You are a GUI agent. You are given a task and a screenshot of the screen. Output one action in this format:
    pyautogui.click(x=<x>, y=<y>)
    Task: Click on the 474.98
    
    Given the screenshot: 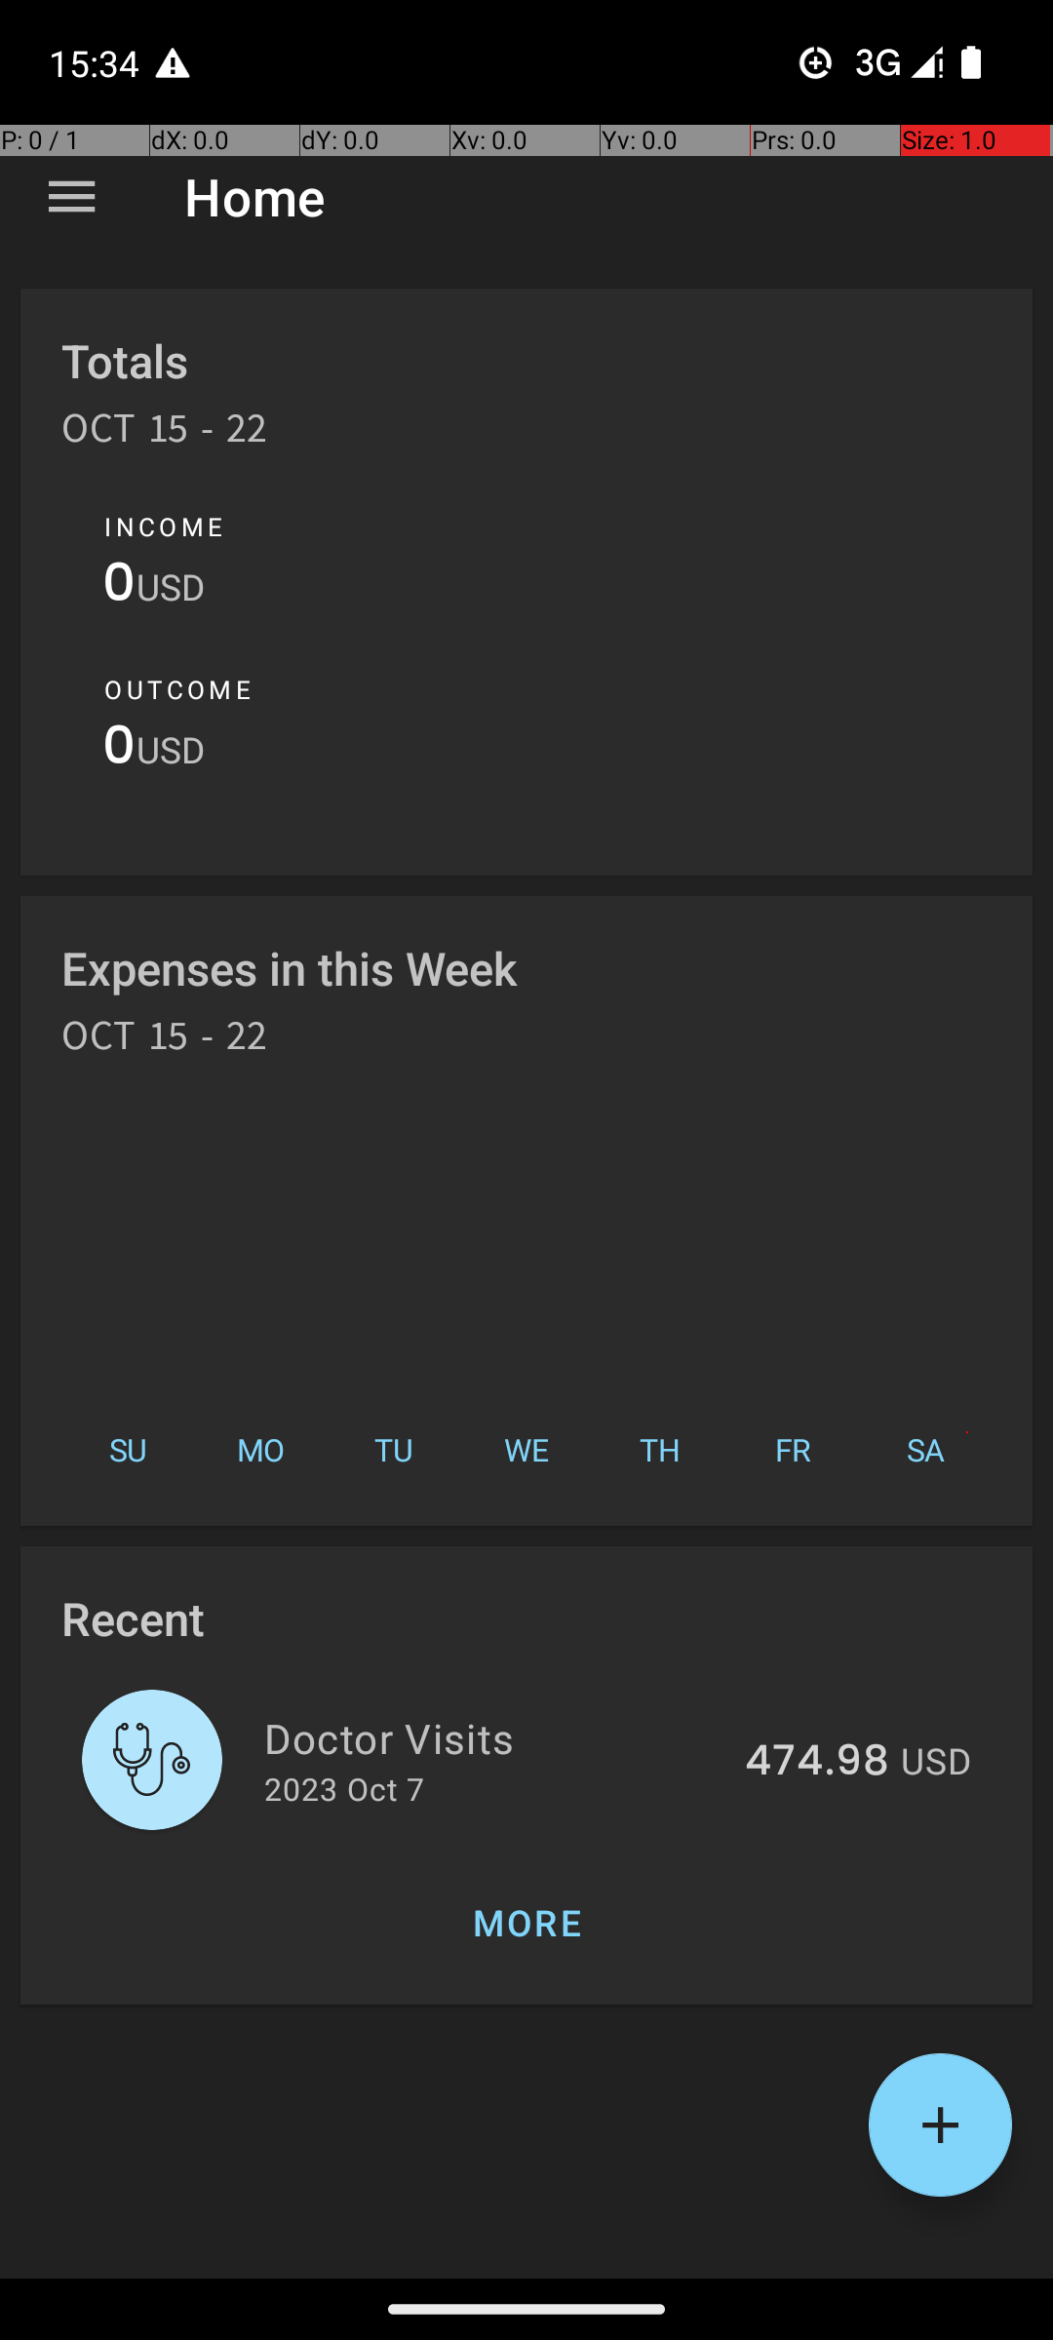 What is the action you would take?
    pyautogui.click(x=817, y=1762)
    